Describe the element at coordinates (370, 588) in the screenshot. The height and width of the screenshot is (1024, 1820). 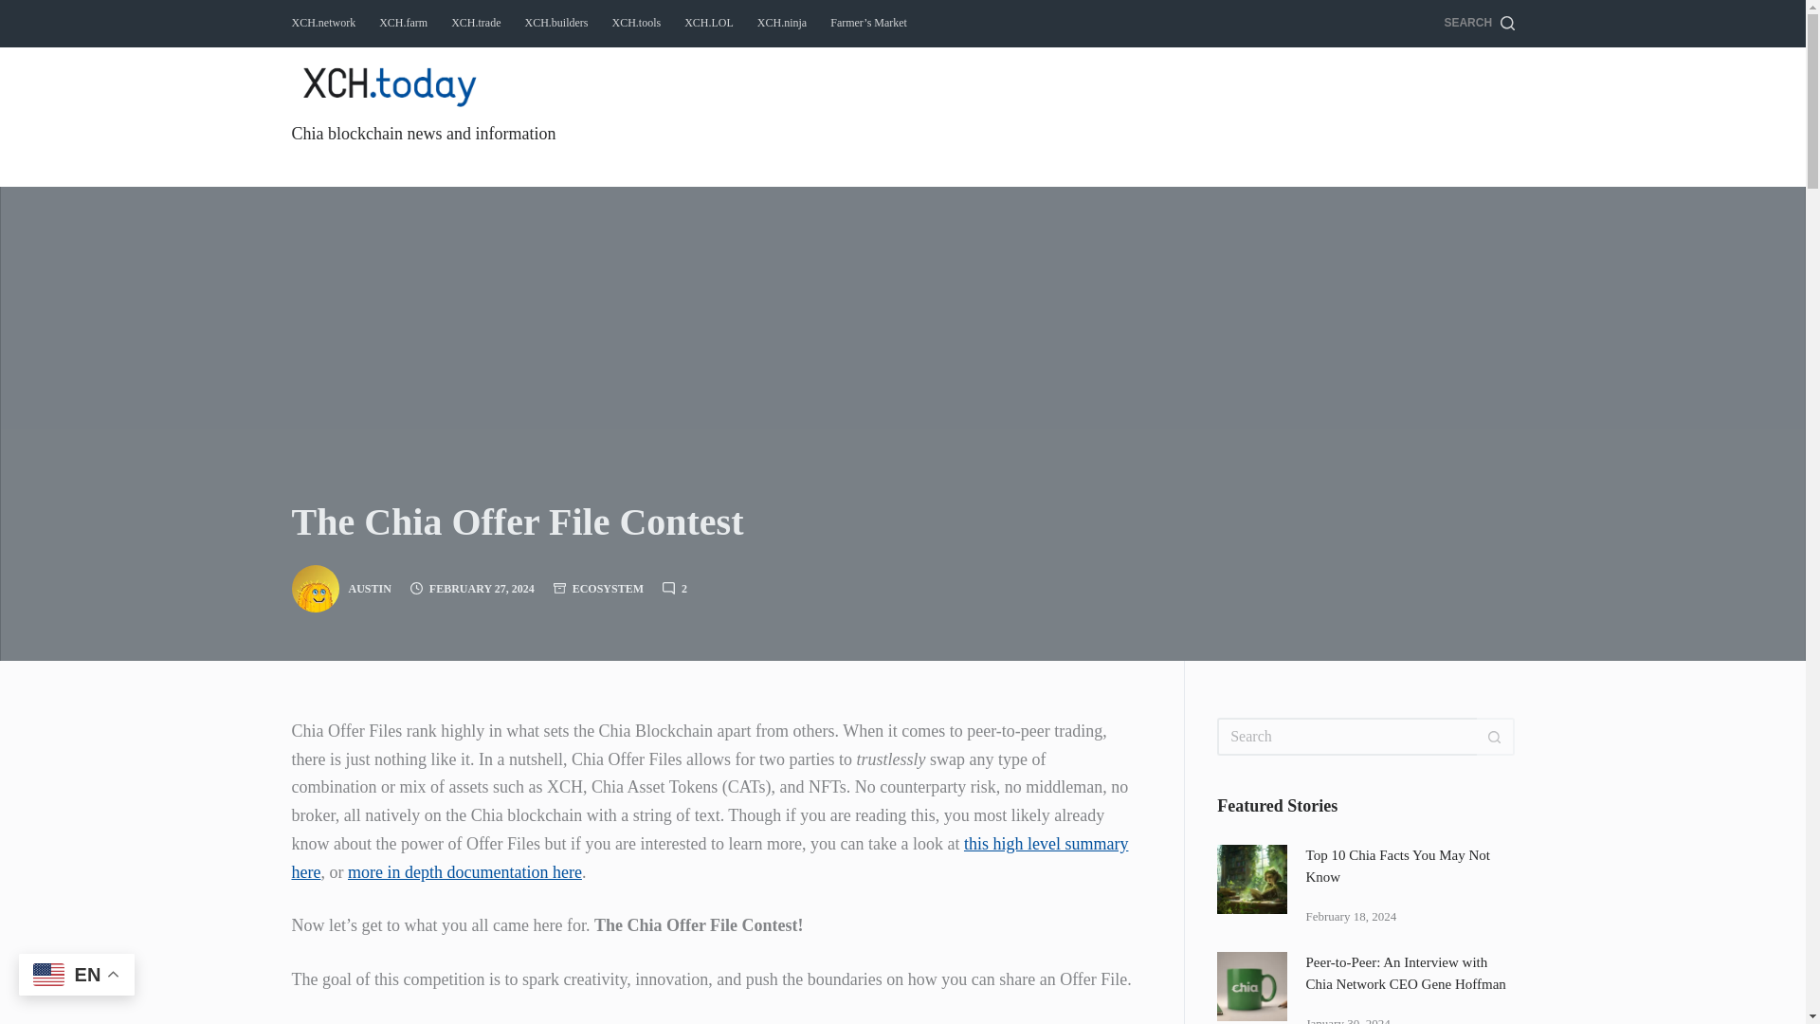
I see `AUSTIN` at that location.